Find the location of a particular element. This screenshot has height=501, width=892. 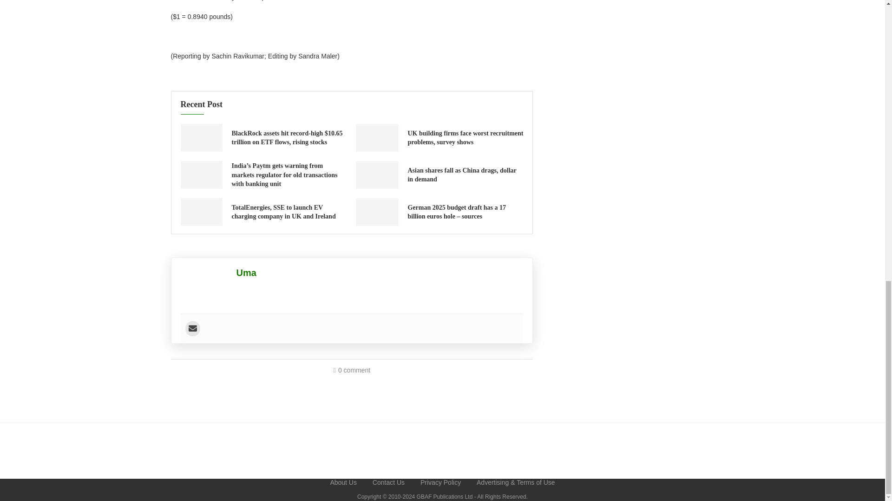

User email is located at coordinates (192, 328).